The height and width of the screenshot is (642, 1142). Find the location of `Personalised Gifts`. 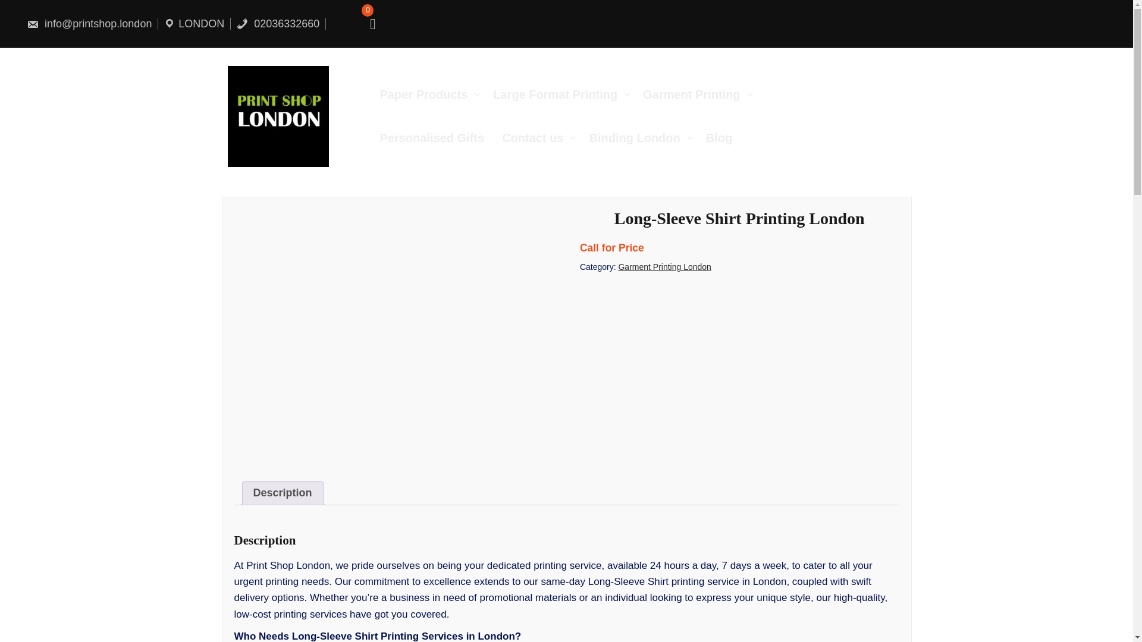

Personalised Gifts is located at coordinates (440, 138).